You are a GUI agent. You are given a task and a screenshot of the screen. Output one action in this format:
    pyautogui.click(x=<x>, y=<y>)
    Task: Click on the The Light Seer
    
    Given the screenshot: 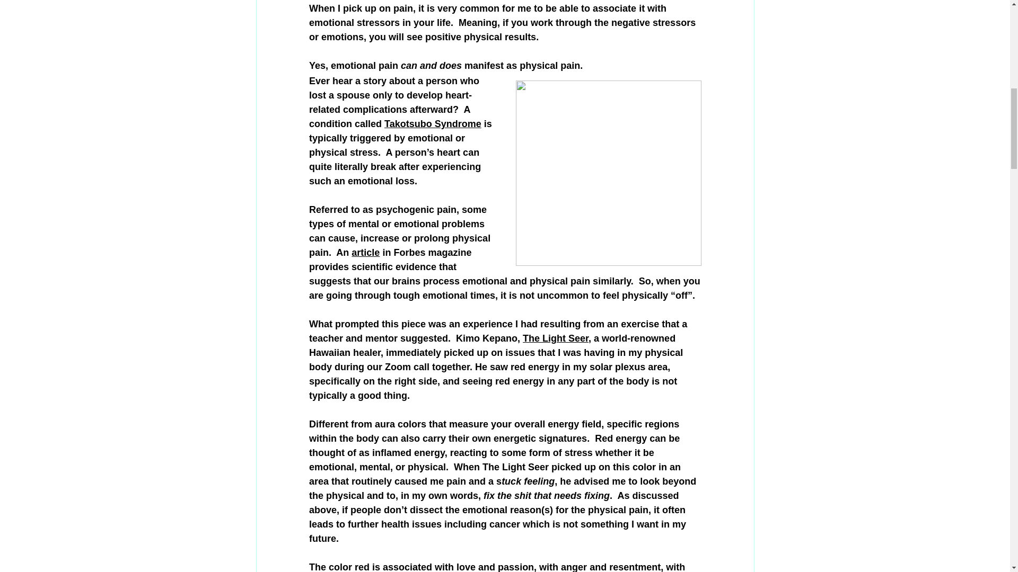 What is the action you would take?
    pyautogui.click(x=556, y=338)
    